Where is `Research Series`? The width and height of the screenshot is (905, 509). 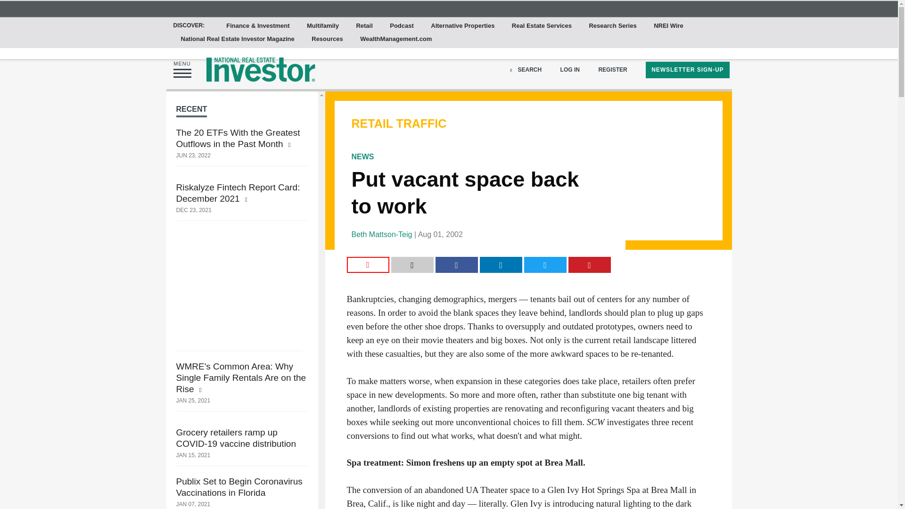
Research Series is located at coordinates (612, 26).